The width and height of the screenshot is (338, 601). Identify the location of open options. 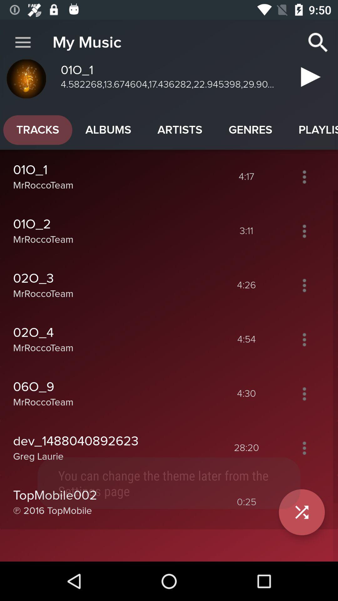
(304, 177).